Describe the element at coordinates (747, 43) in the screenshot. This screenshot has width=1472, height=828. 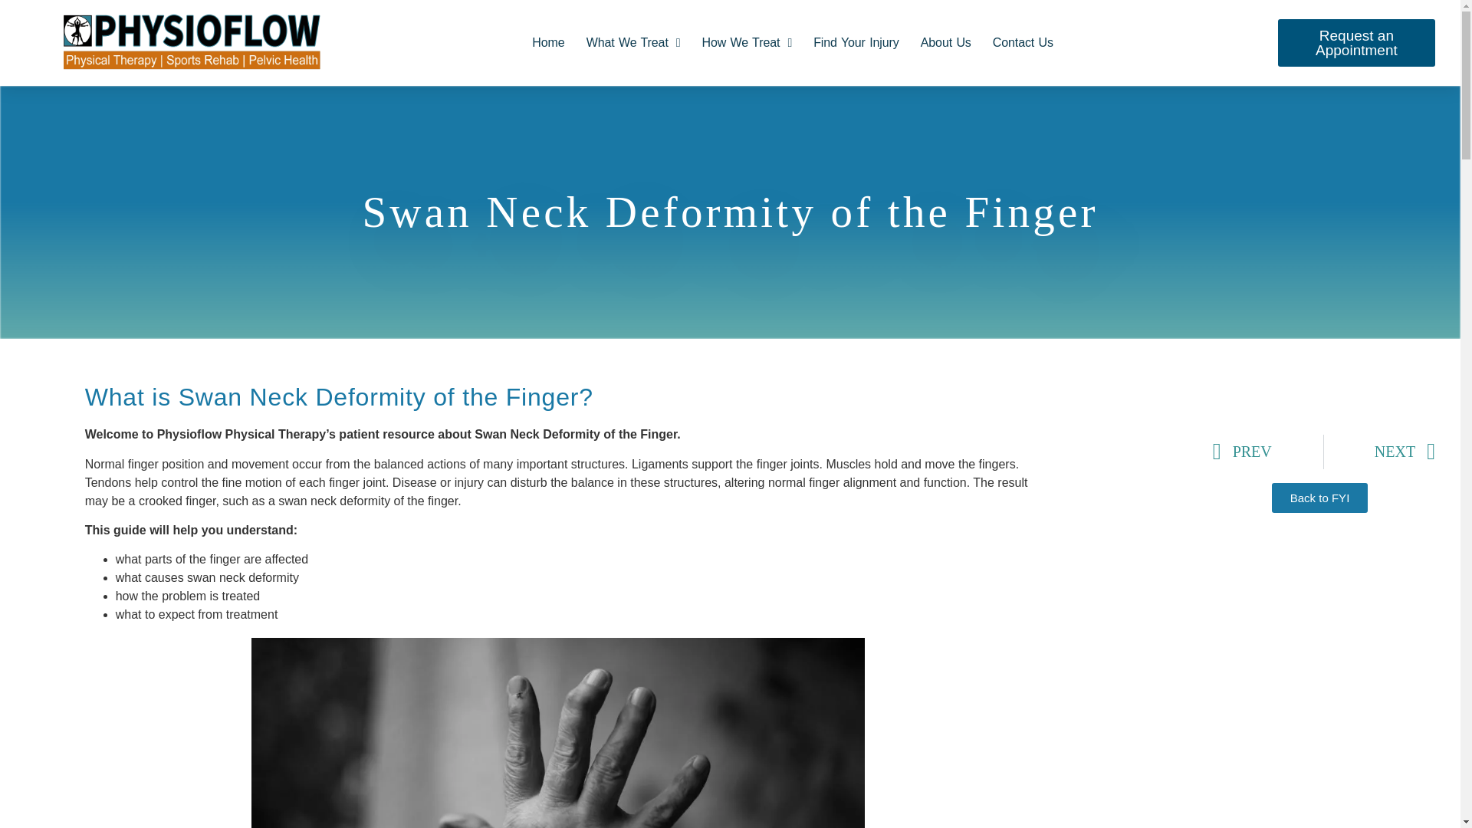
I see `How We Treat` at that location.